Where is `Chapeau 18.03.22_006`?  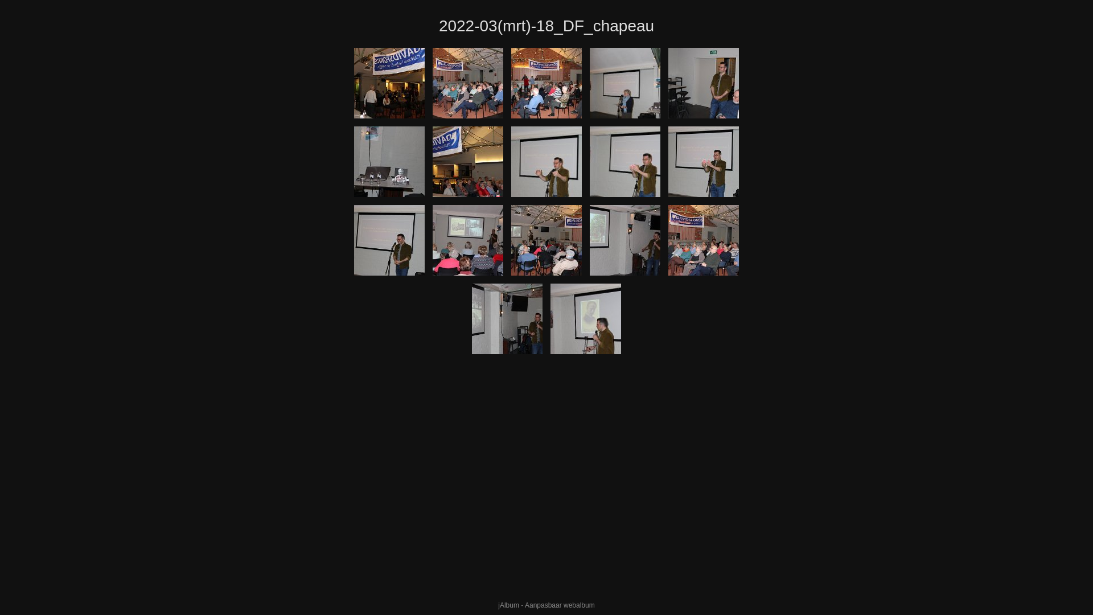
Chapeau 18.03.22_006 is located at coordinates (546, 83).